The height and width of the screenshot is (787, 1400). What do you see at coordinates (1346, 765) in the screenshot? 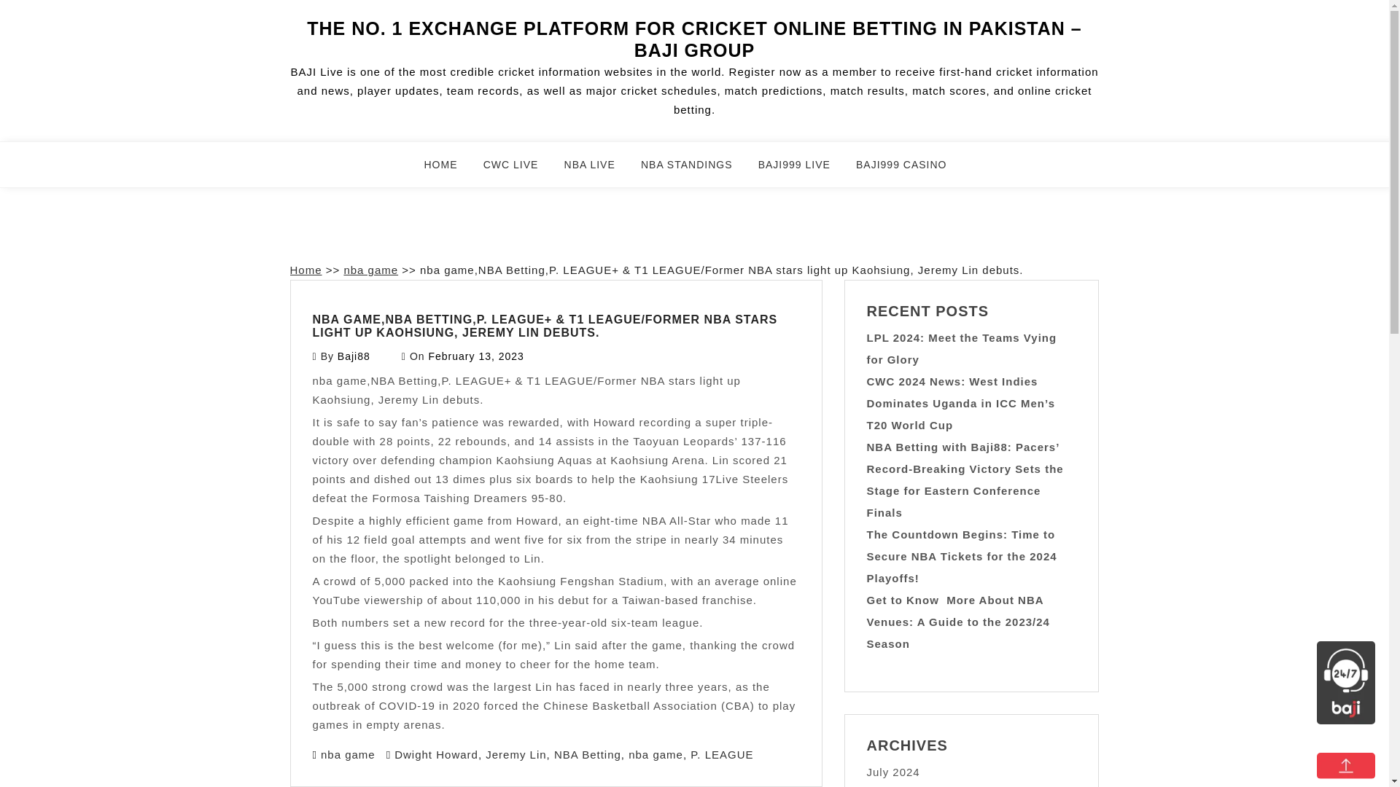
I see `top` at bounding box center [1346, 765].